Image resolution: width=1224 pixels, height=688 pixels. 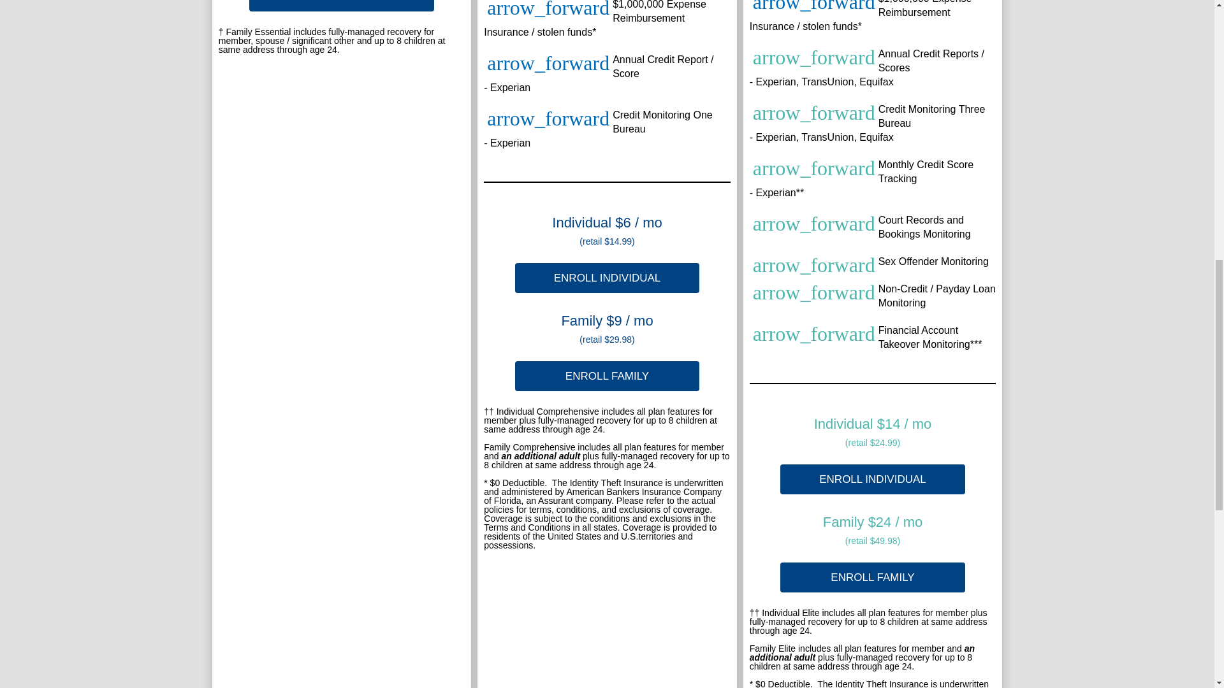 What do you see at coordinates (608, 376) in the screenshot?
I see `ENROLL FAMILY` at bounding box center [608, 376].